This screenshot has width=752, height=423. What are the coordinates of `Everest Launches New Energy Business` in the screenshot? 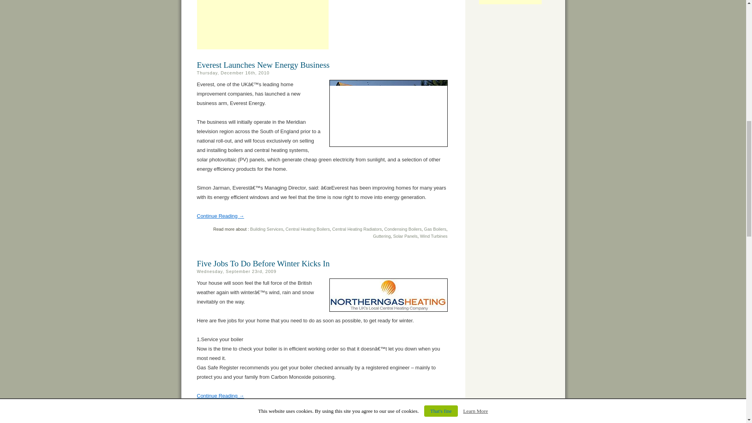 It's located at (220, 216).